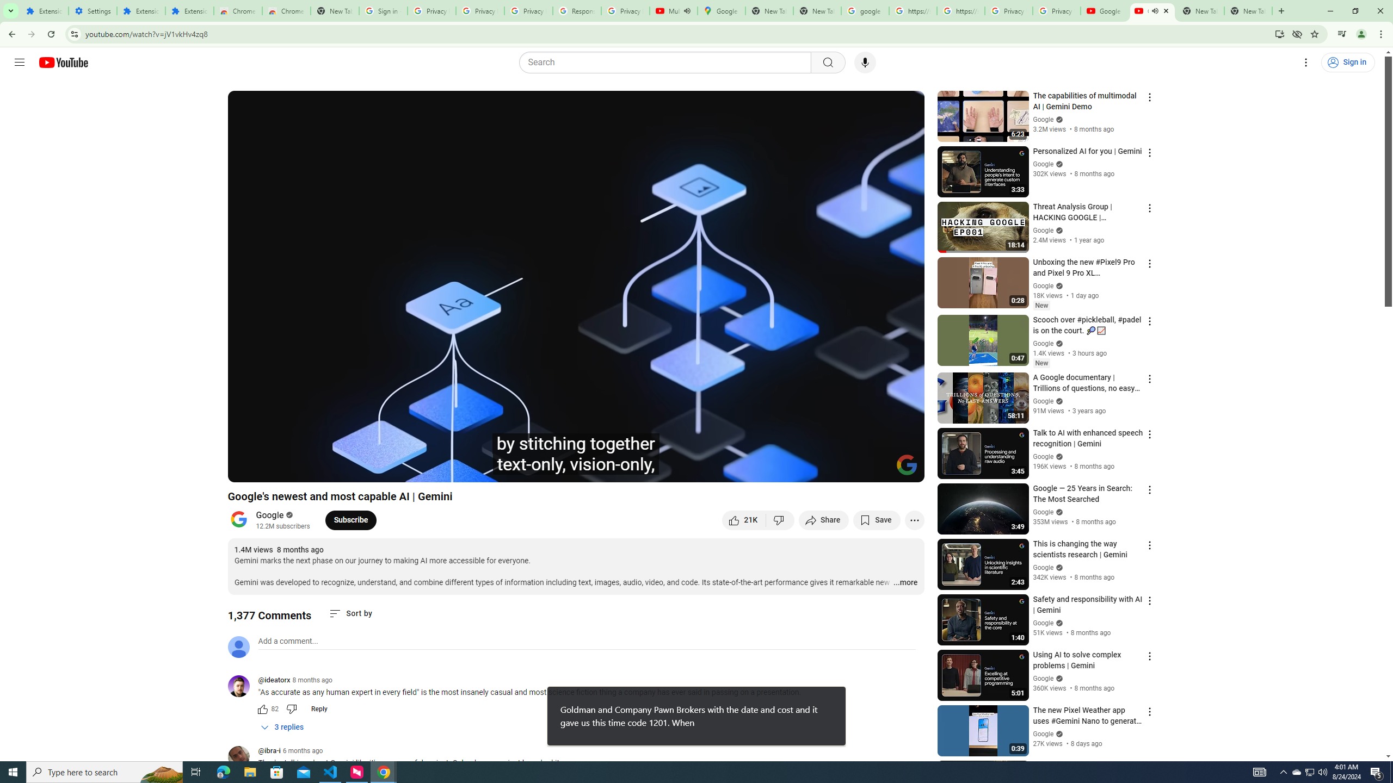 Image resolution: width=1393 pixels, height=783 pixels. Describe the element at coordinates (913, 11) in the screenshot. I see `https://scholar.google.com/` at that location.